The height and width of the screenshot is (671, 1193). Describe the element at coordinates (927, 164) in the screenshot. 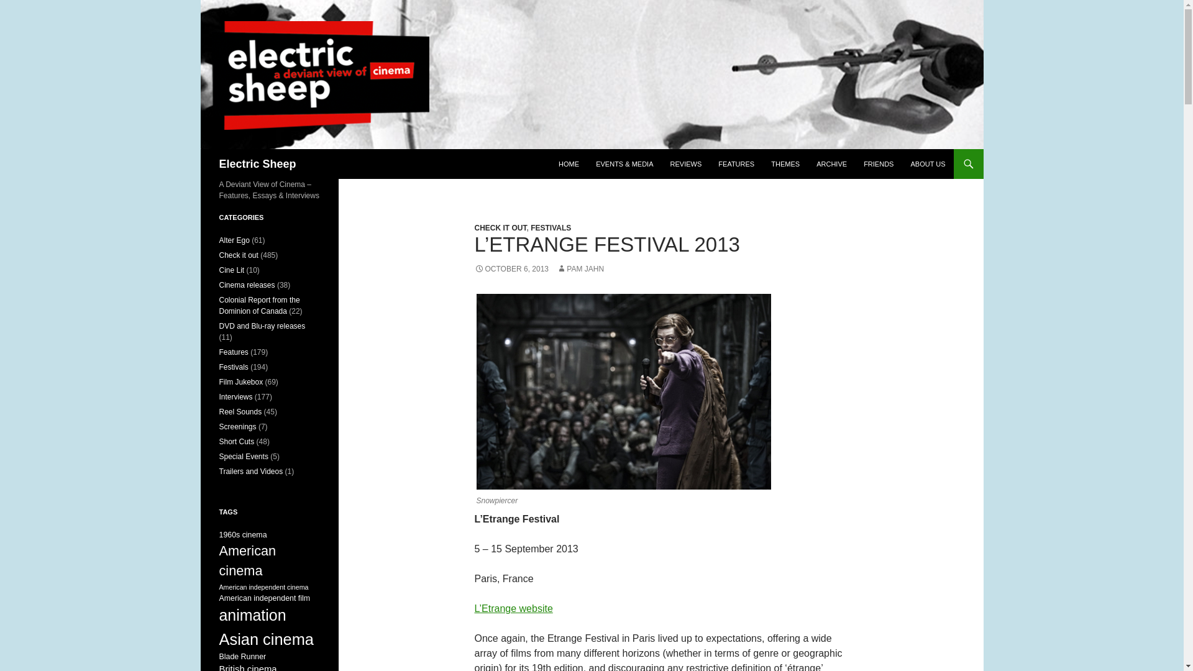

I see `ABOUT US` at that location.